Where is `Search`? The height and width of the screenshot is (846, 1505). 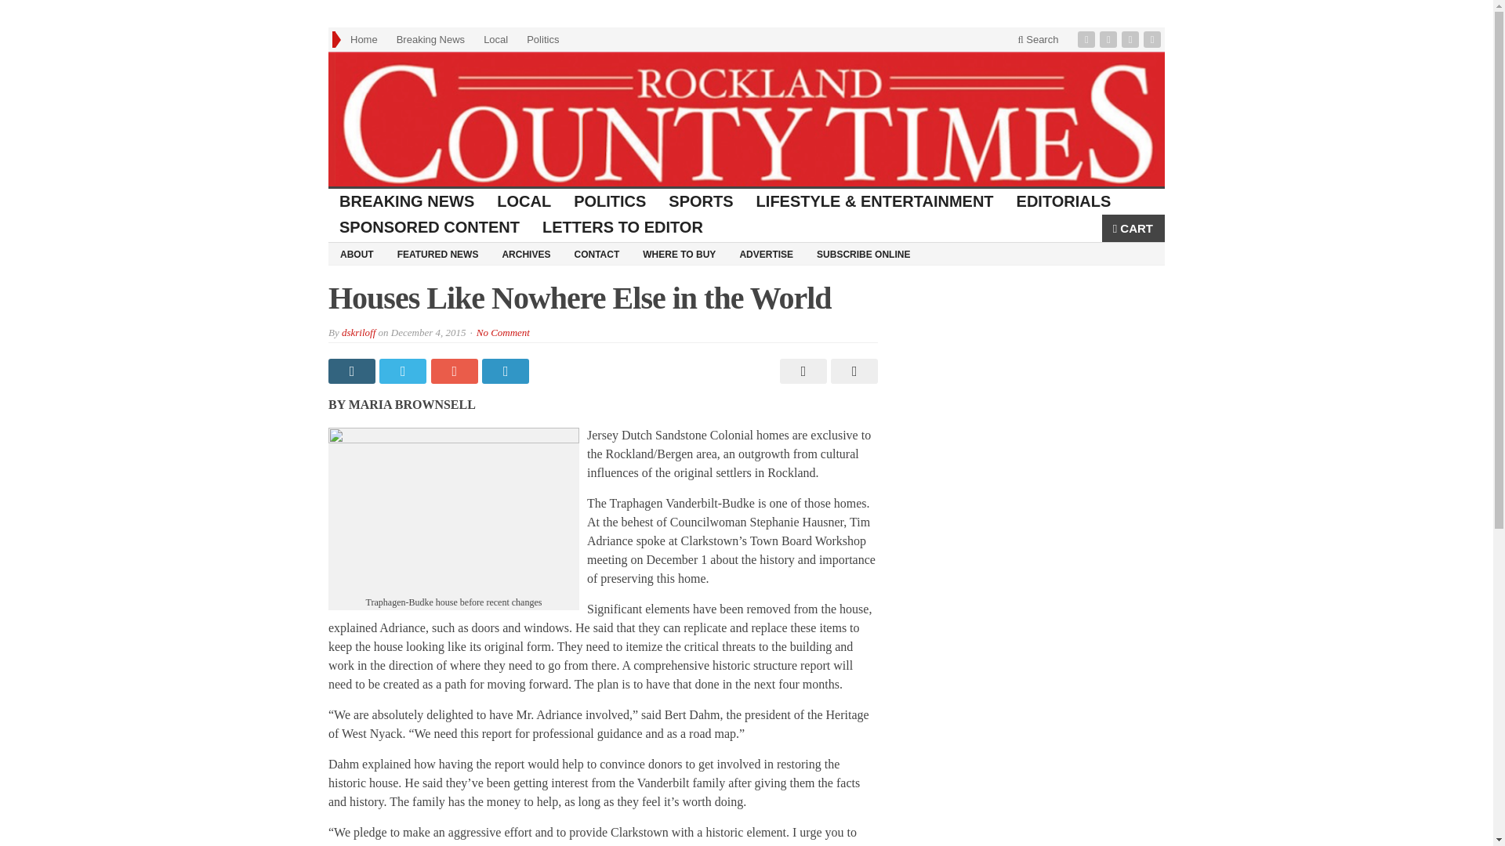
Search is located at coordinates (1038, 39).